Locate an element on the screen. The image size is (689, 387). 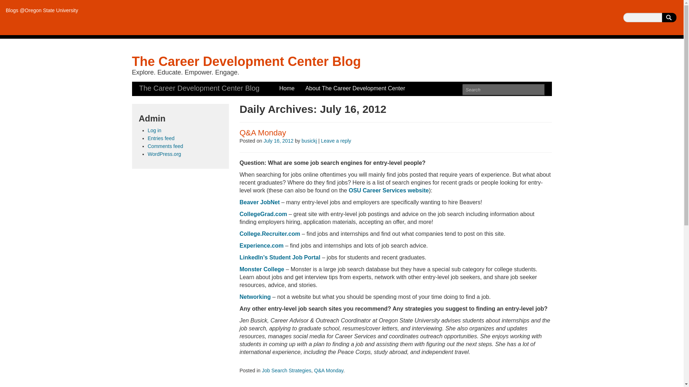
Skip to primary content is located at coordinates (161, 85).